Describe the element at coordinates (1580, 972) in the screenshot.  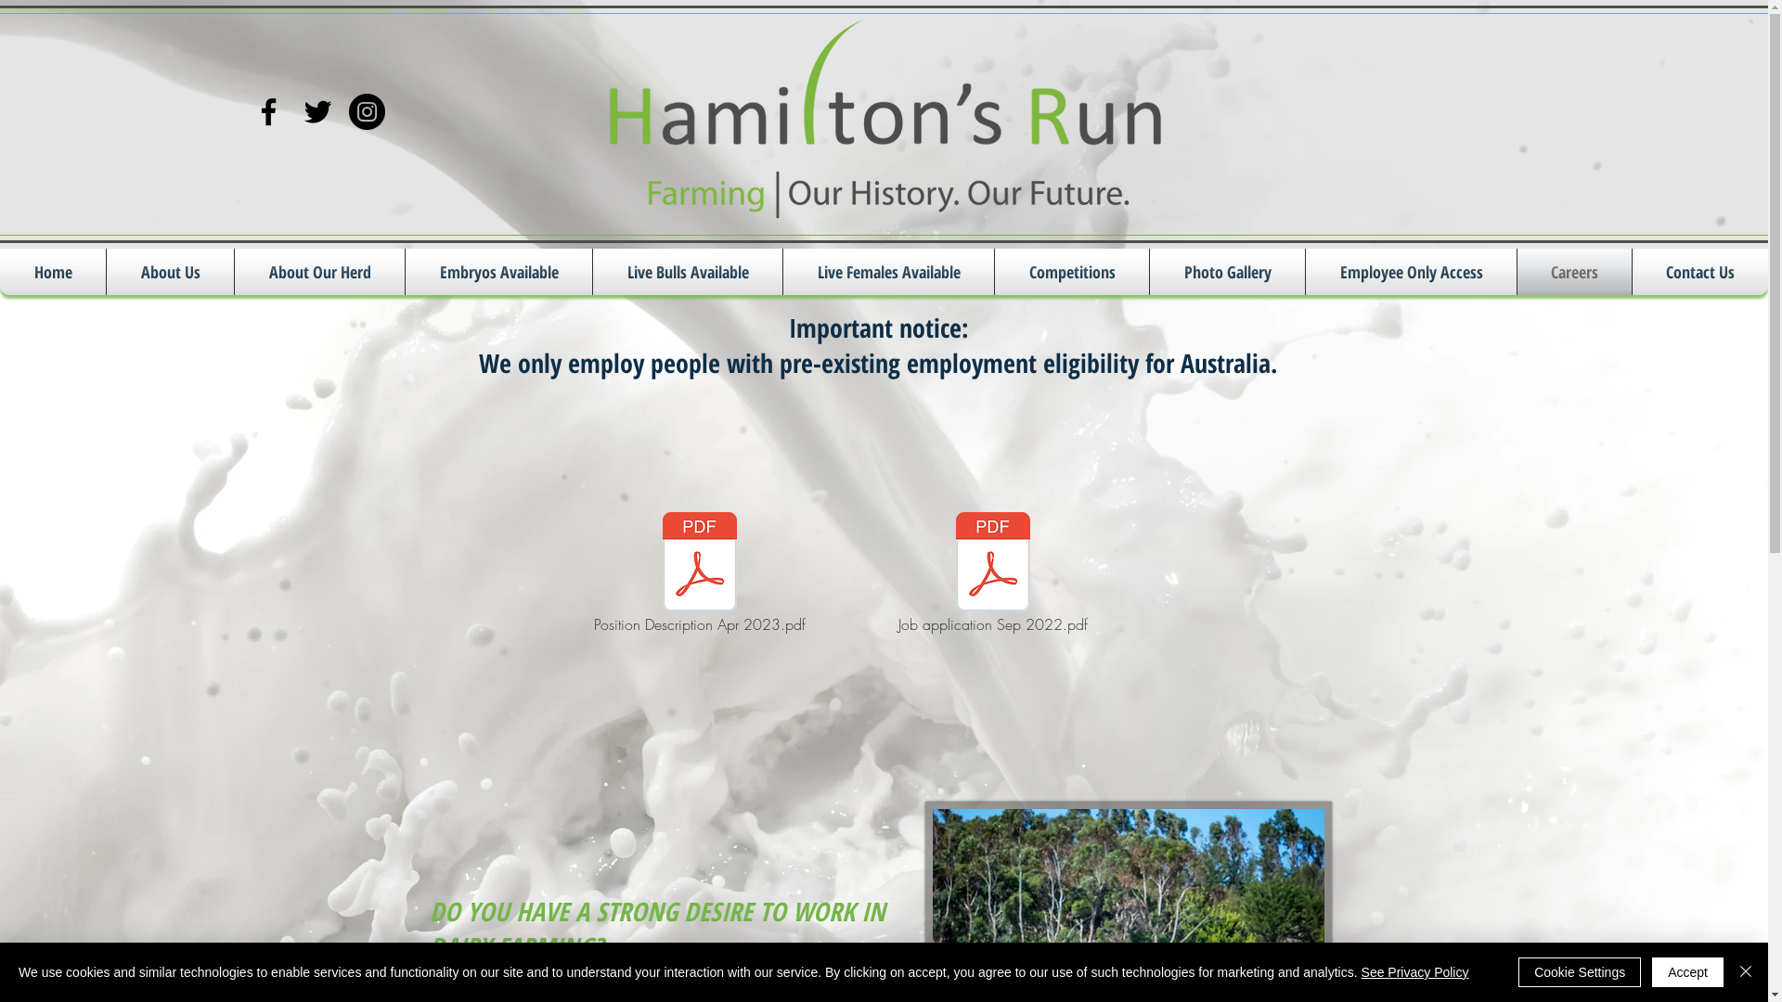
I see `Cookie Settings` at that location.